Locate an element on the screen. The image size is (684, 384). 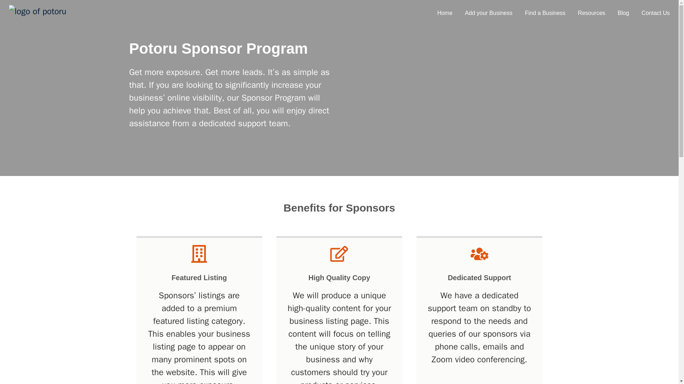
Find a Business is located at coordinates (545, 13).